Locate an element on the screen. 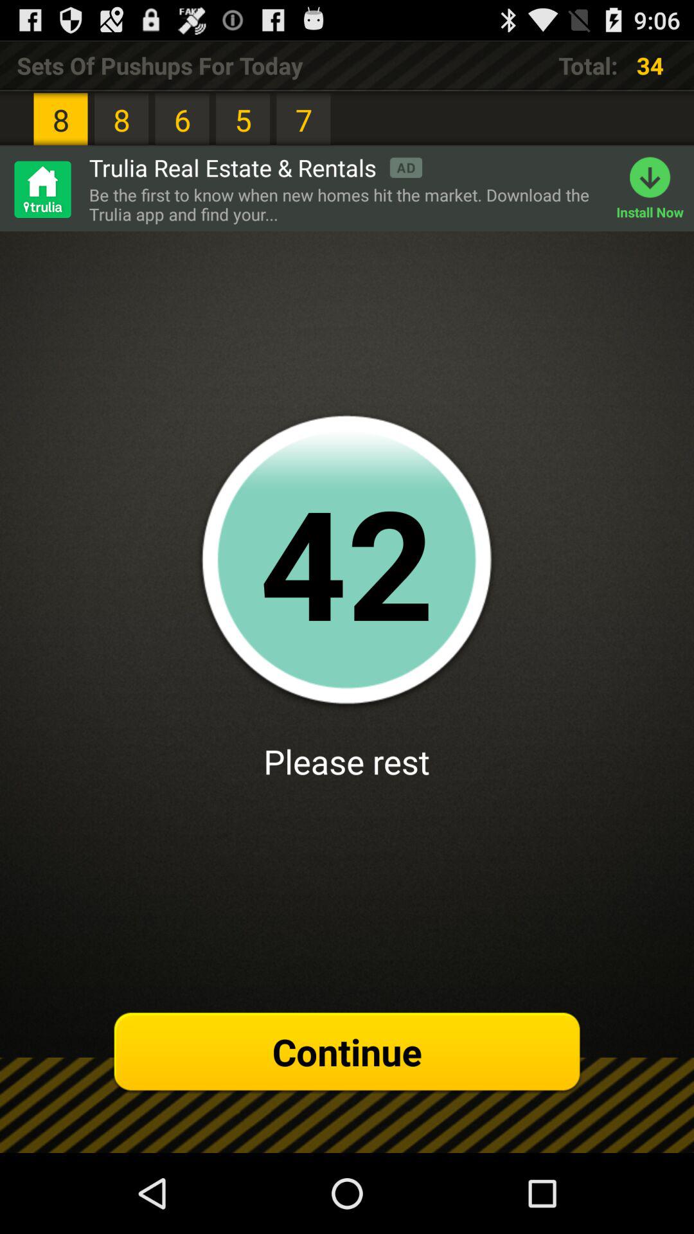 The height and width of the screenshot is (1234, 694). choose item above 41 item is located at coordinates (346, 204).